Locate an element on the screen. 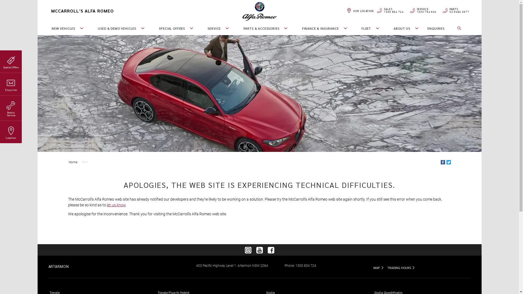 This screenshot has width=523, height=294. Home is located at coordinates (73, 162).